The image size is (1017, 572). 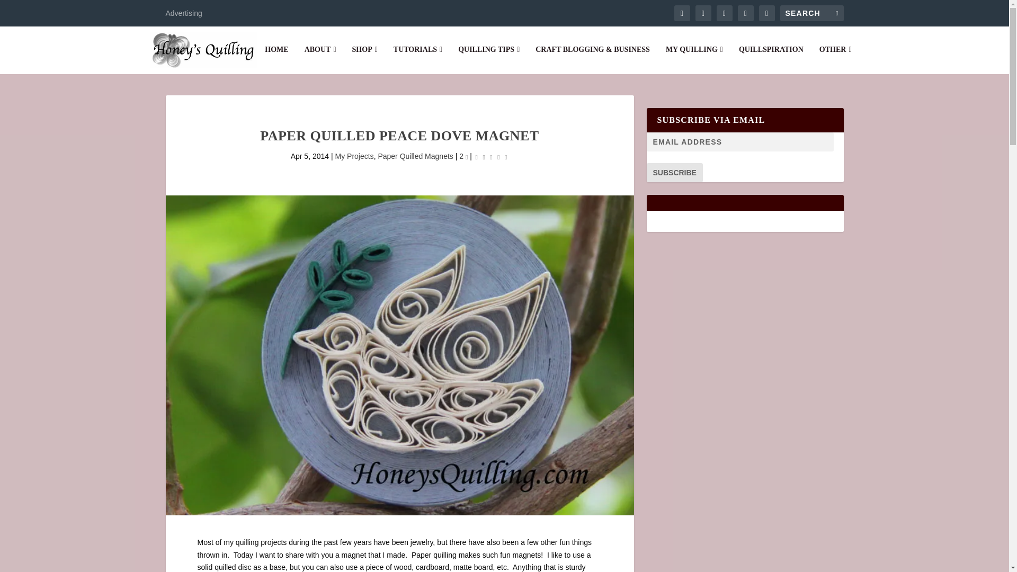 What do you see at coordinates (364, 60) in the screenshot?
I see `SHOP` at bounding box center [364, 60].